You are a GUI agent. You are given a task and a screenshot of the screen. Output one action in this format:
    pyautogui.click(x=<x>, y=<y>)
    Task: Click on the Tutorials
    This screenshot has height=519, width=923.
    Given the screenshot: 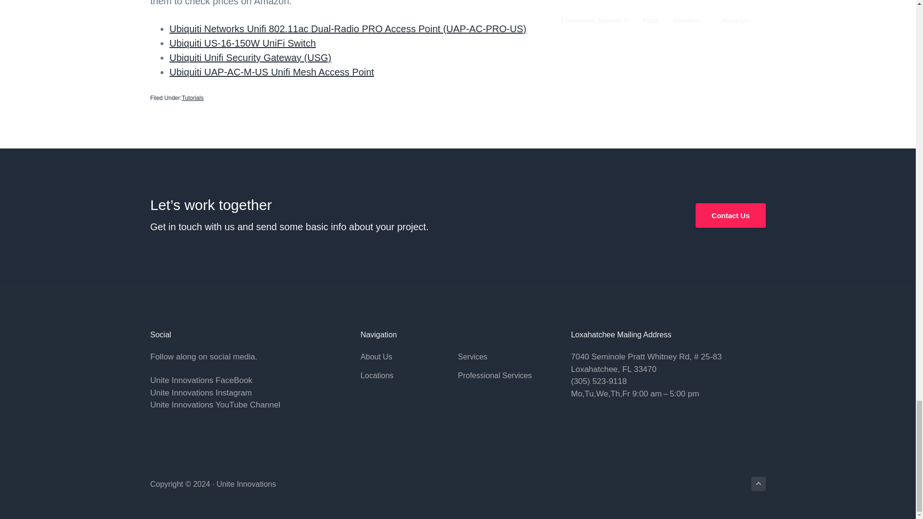 What is the action you would take?
    pyautogui.click(x=193, y=98)
    